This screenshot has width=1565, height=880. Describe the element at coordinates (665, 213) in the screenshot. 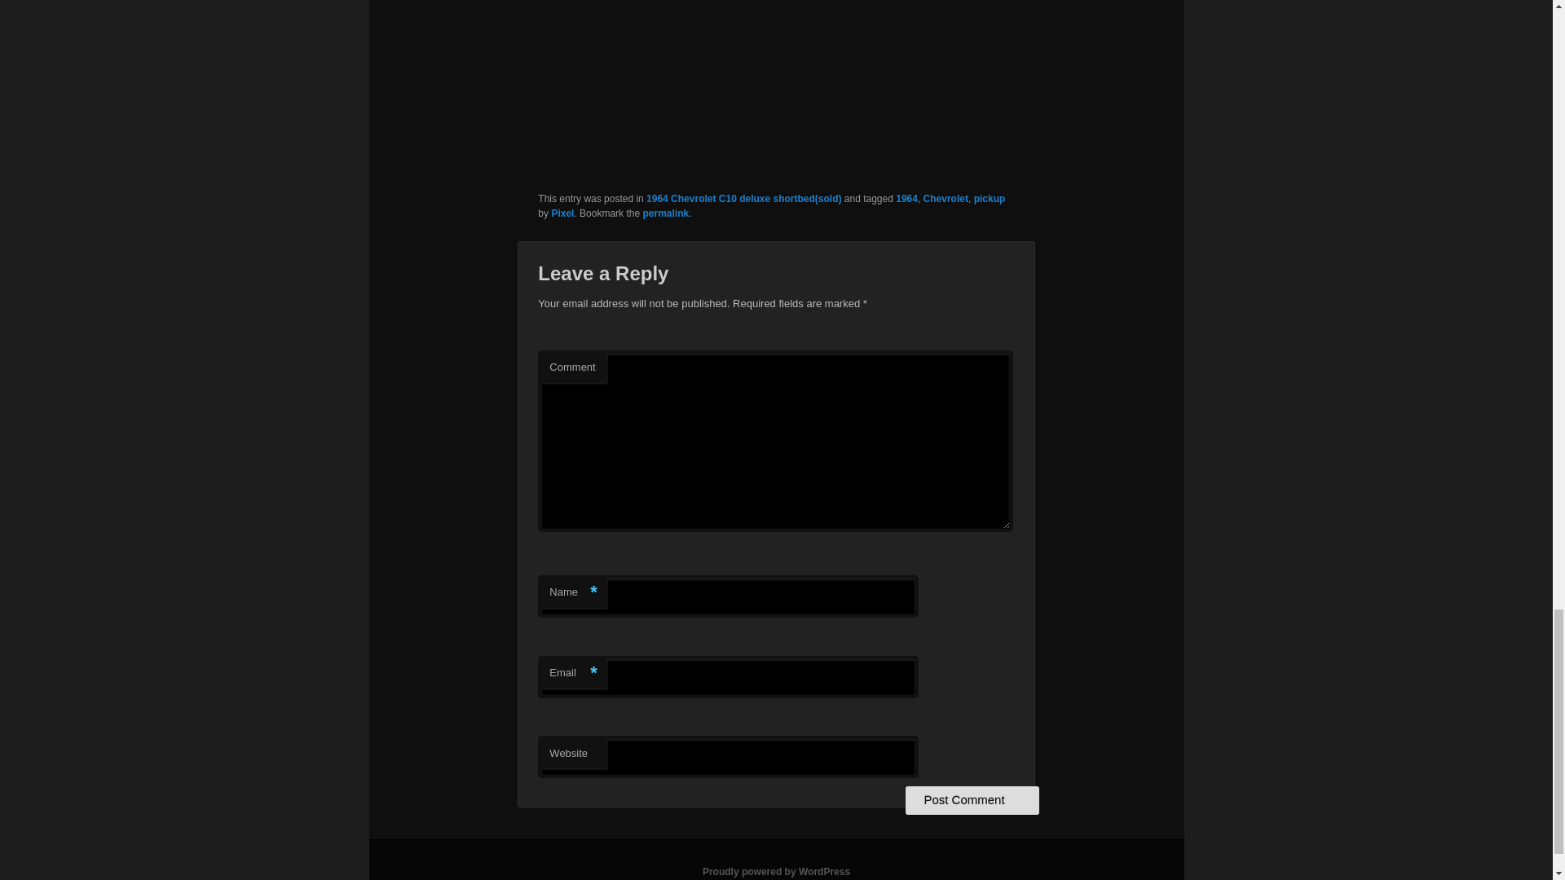

I see `permalink` at that location.